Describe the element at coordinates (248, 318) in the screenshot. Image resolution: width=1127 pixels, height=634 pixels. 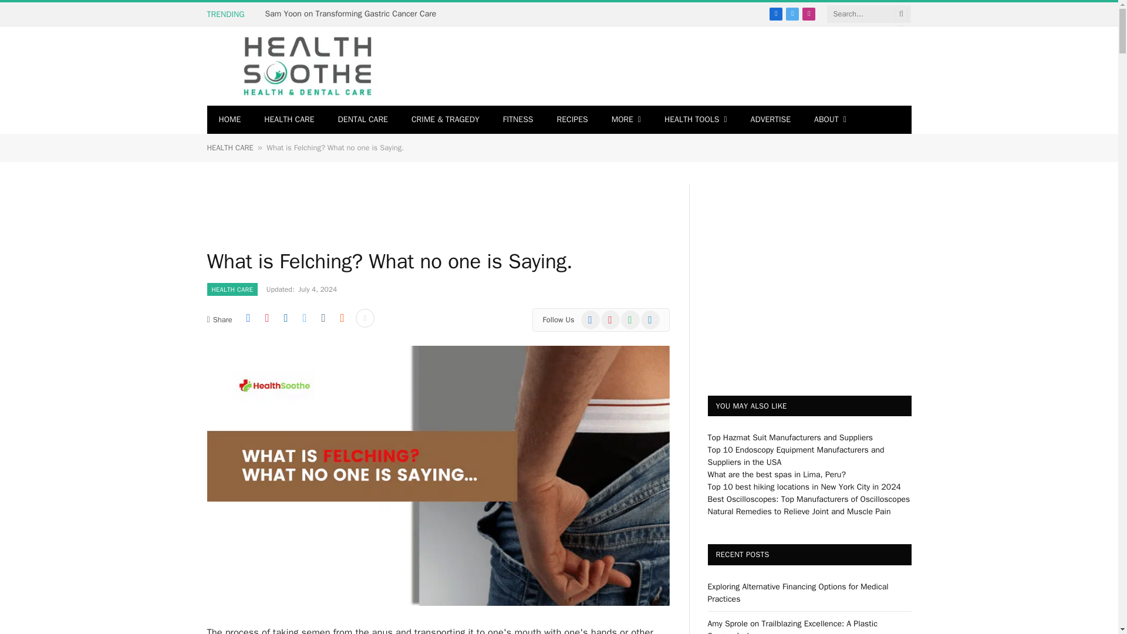
I see `Share on Facebook` at that location.